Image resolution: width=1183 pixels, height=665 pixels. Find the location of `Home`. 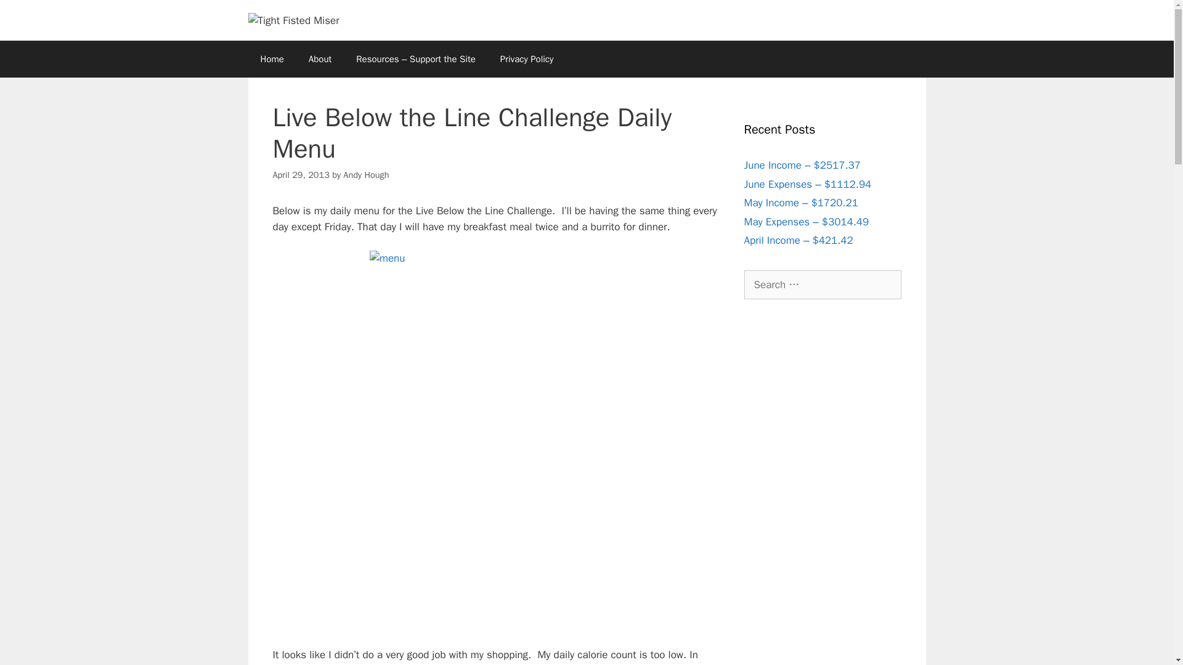

Home is located at coordinates (271, 59).